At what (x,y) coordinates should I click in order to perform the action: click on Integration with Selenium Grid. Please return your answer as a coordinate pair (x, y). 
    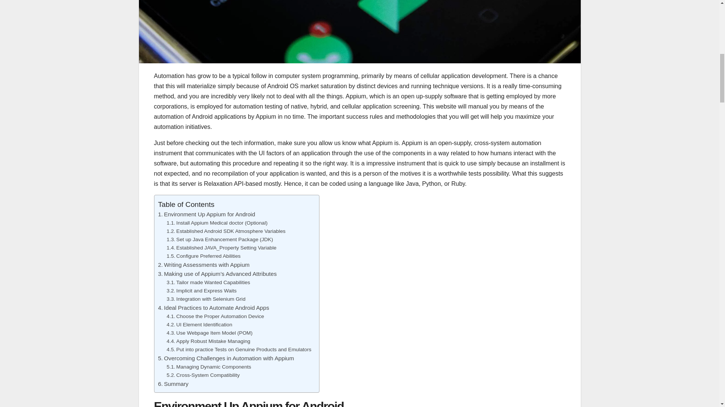
    Looking at the image, I should click on (206, 299).